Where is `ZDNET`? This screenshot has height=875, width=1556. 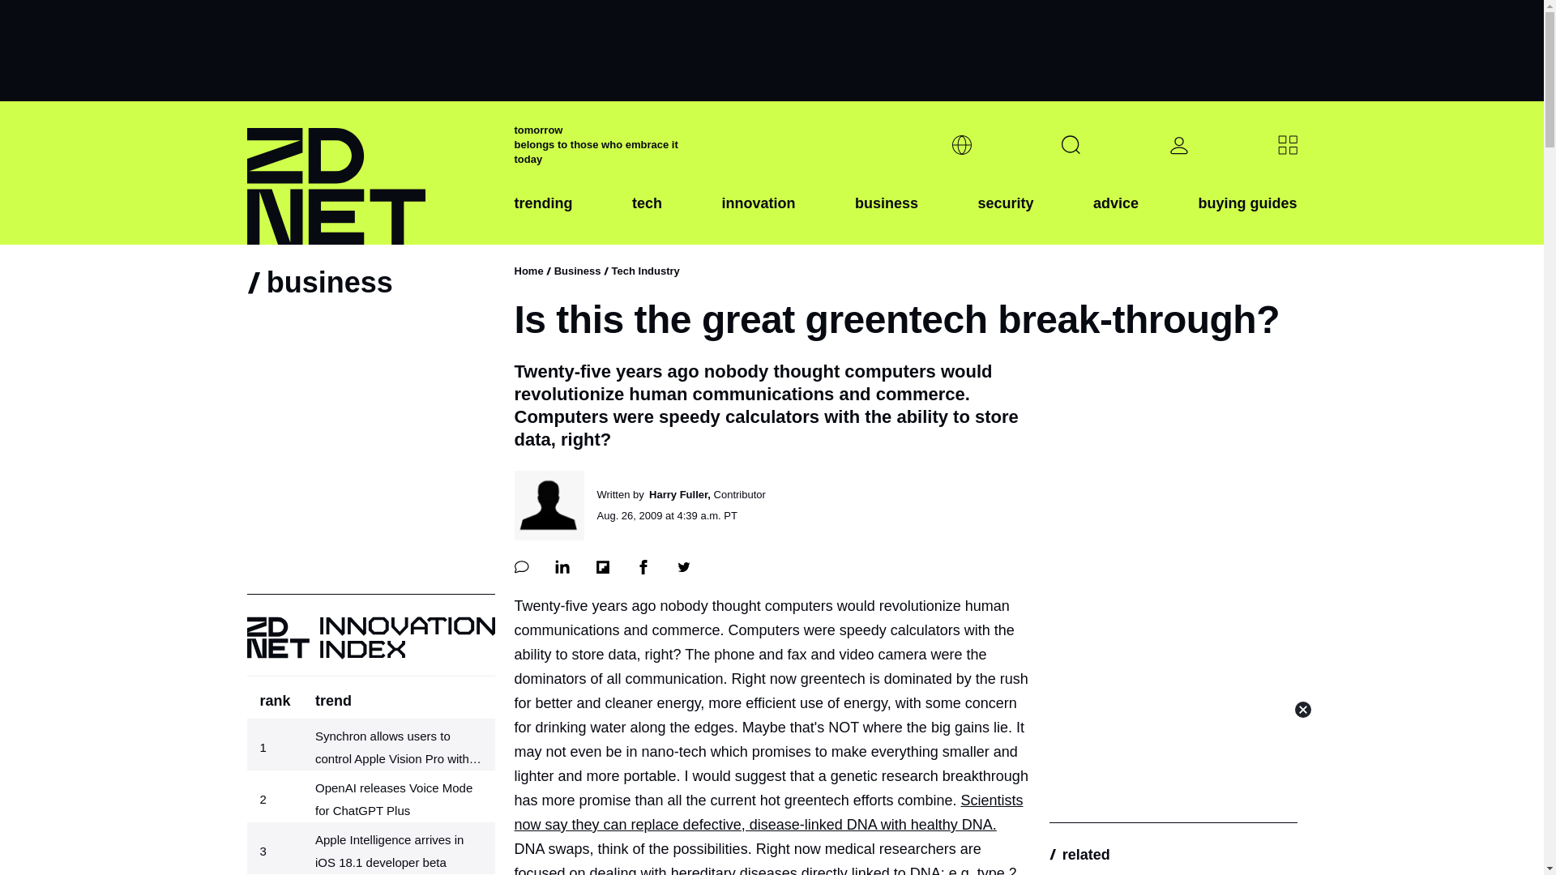
ZDNET is located at coordinates (370, 173).